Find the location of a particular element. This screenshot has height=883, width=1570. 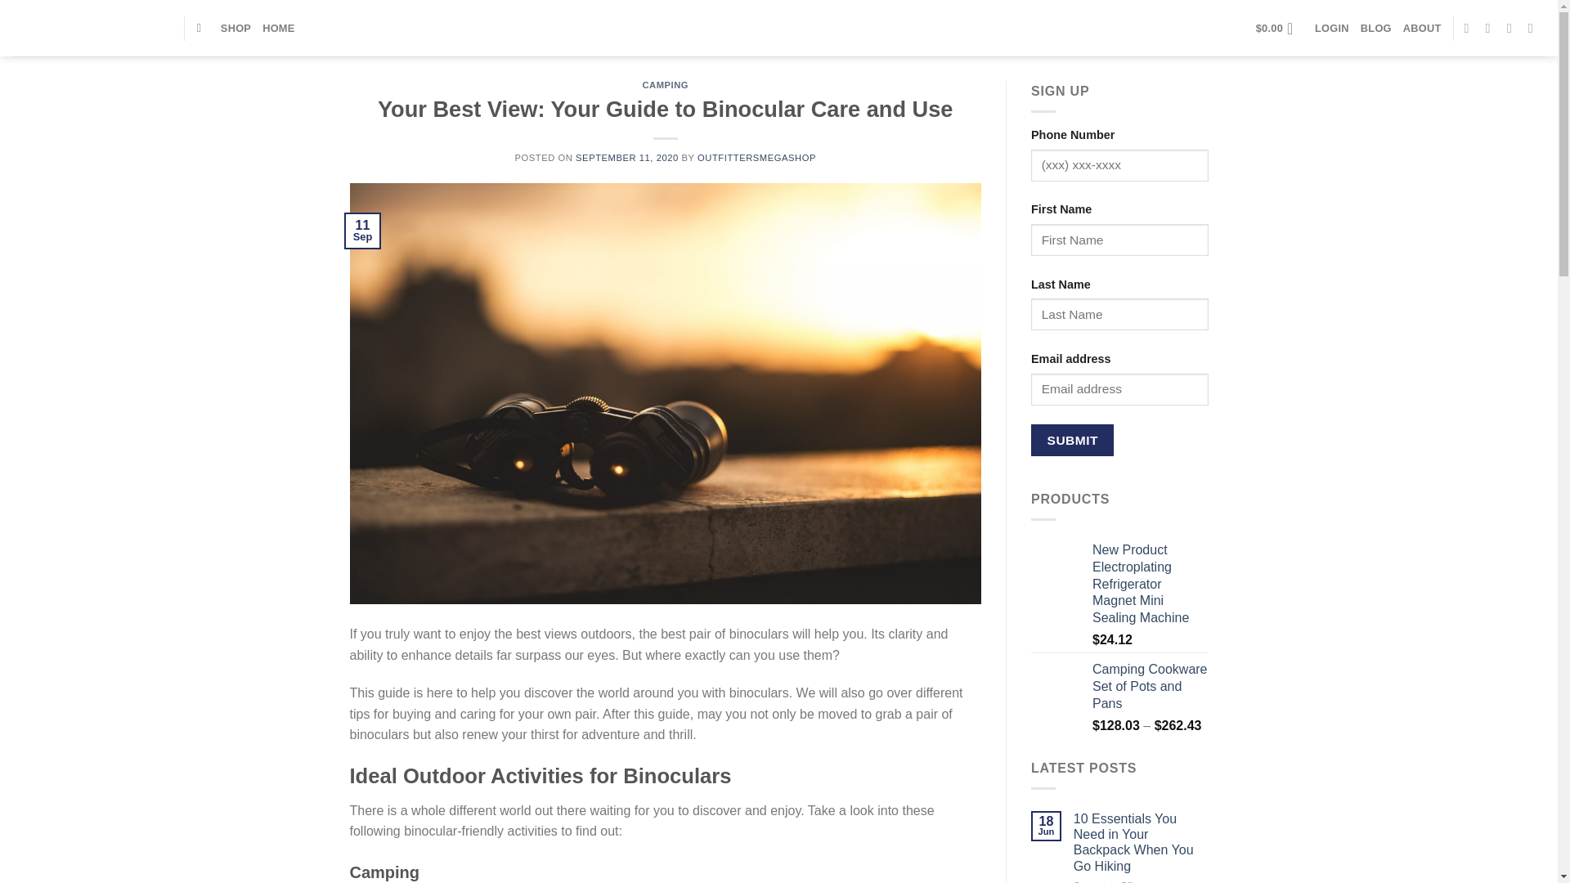

Follow on Twitter is located at coordinates (1513, 28).